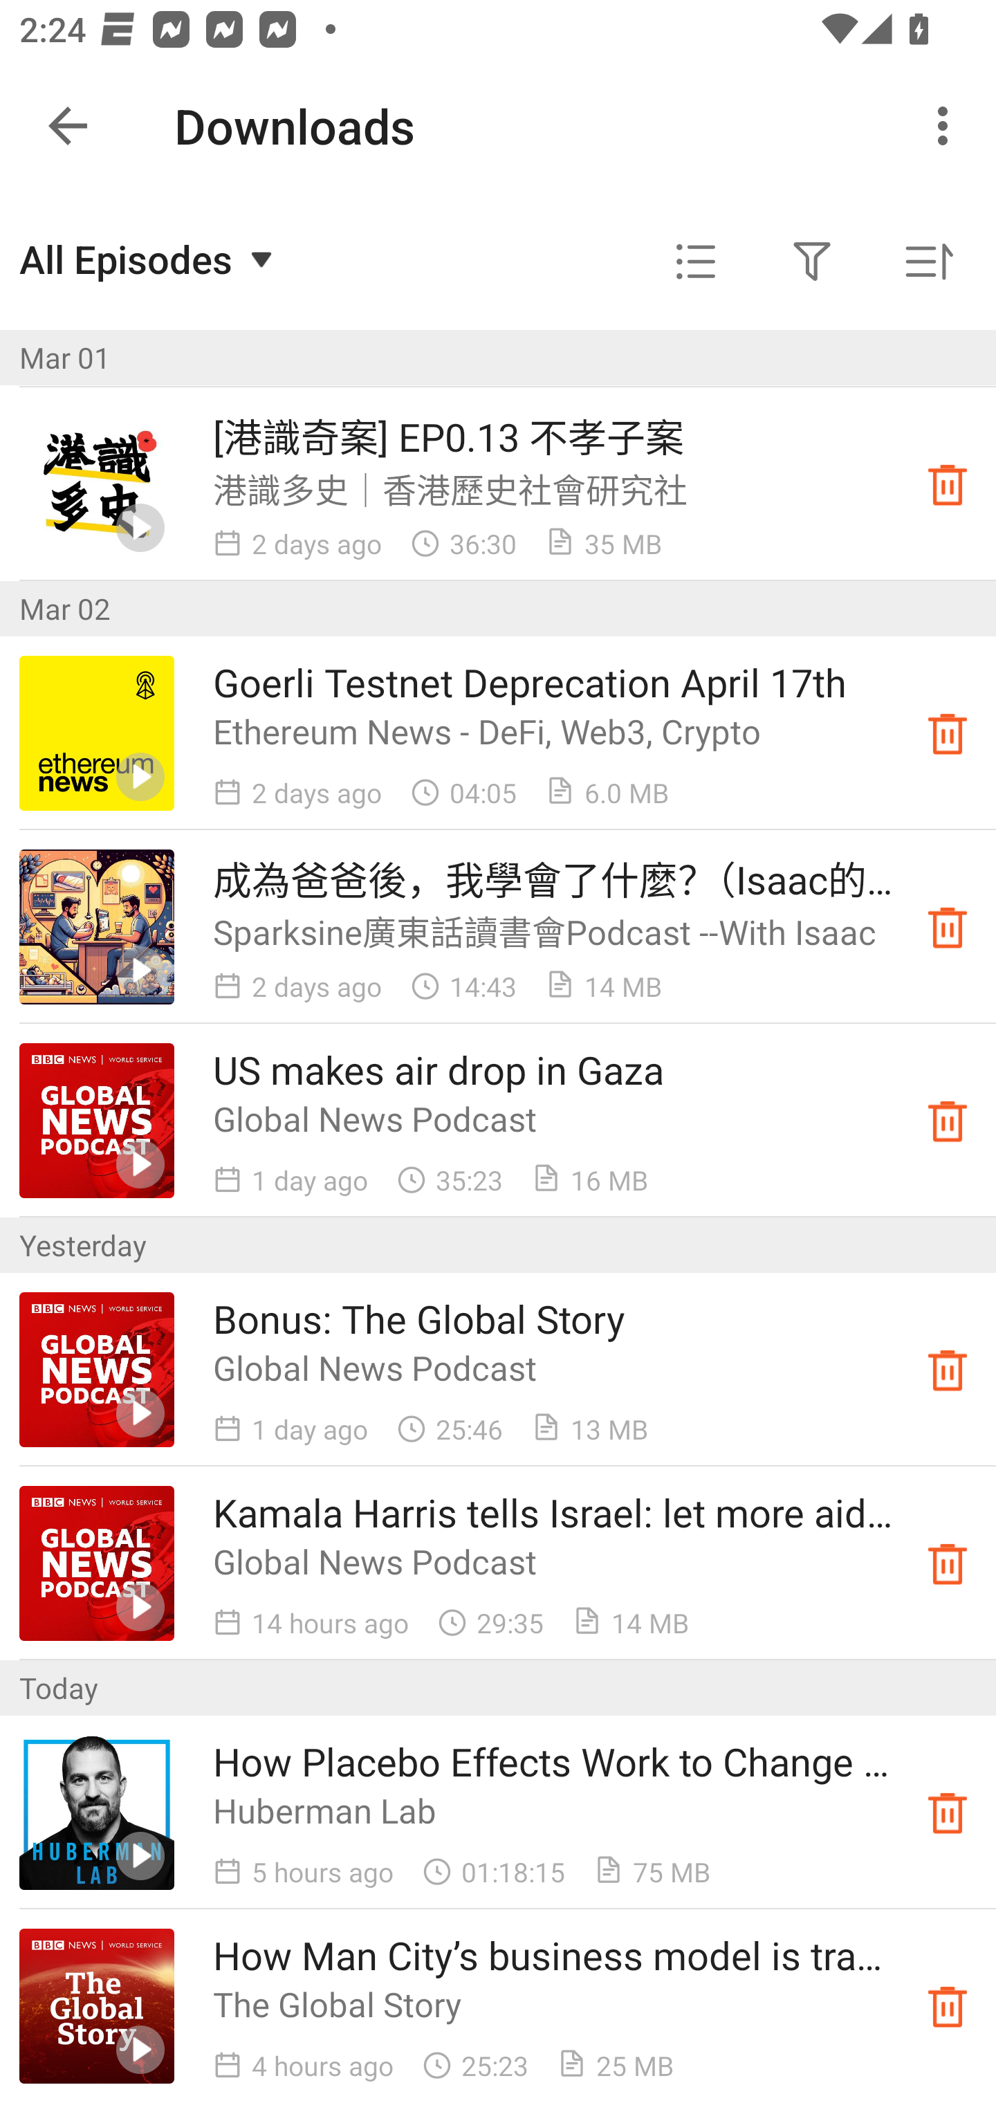 The width and height of the screenshot is (996, 2103). I want to click on Downloaded, so click(948, 927).